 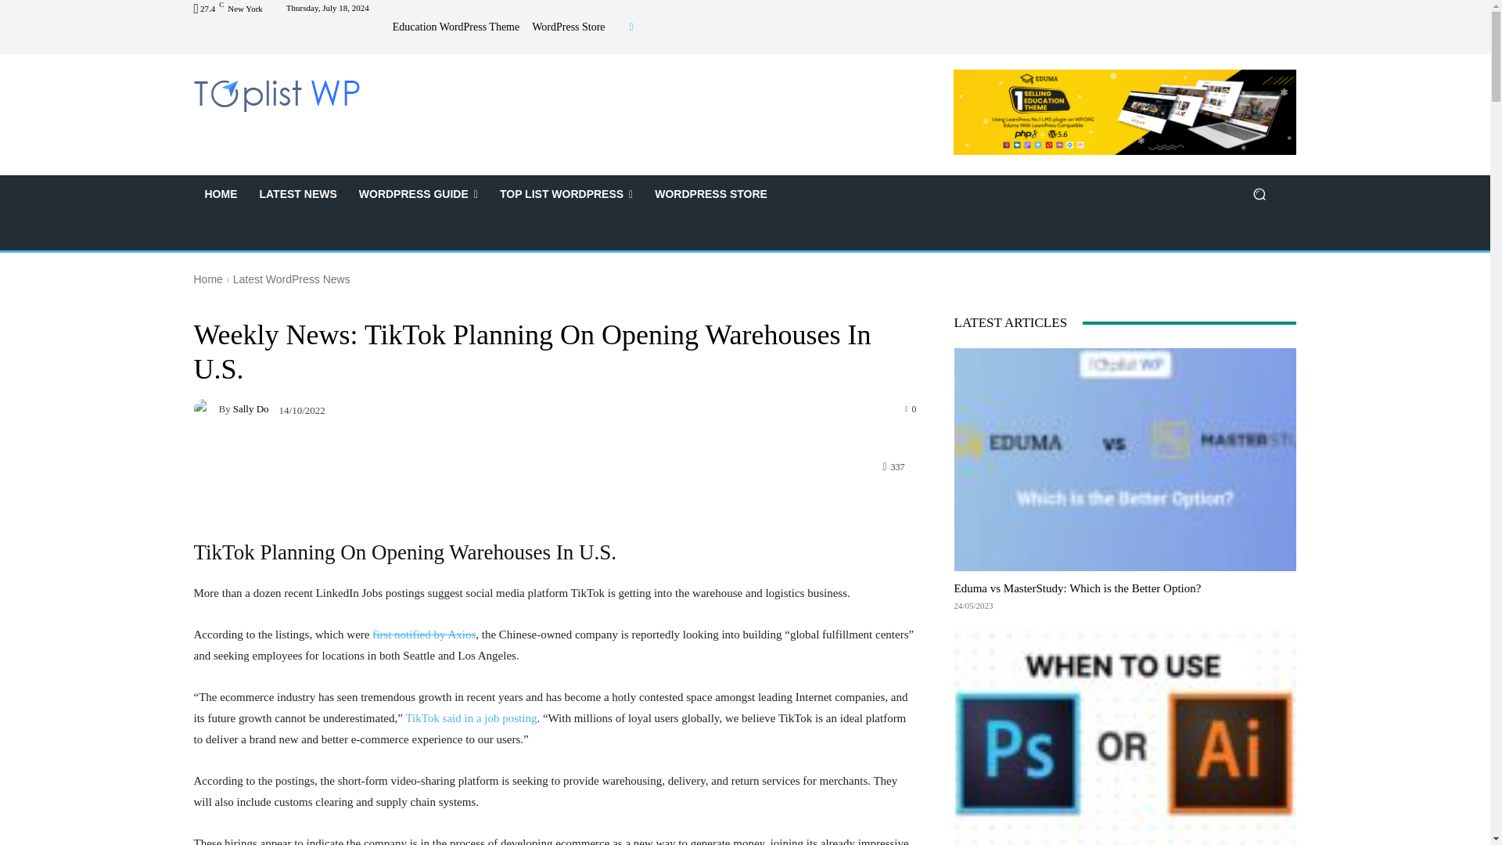 I want to click on Latest WordPress News, so click(x=291, y=279).